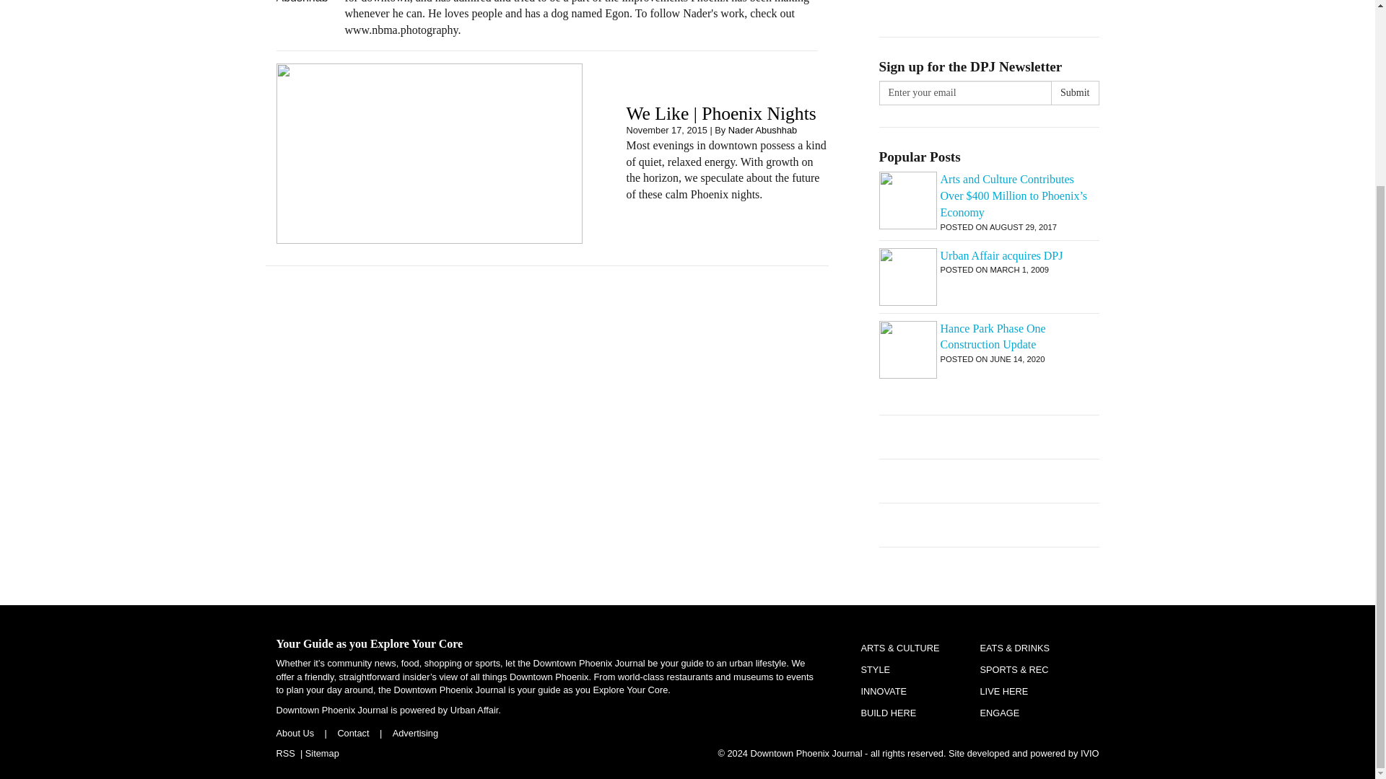 The image size is (1386, 779). Describe the element at coordinates (875, 669) in the screenshot. I see `STYLE` at that location.